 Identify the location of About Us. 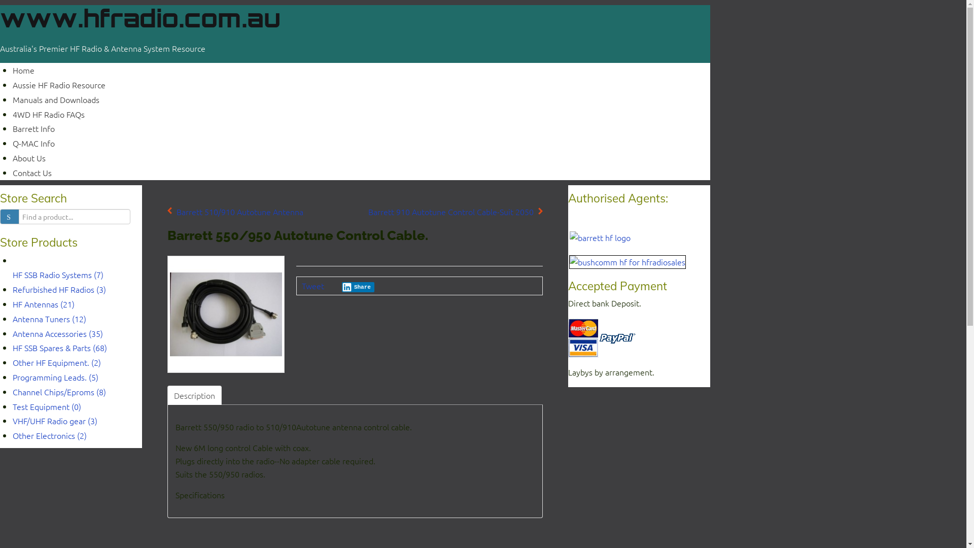
(29, 158).